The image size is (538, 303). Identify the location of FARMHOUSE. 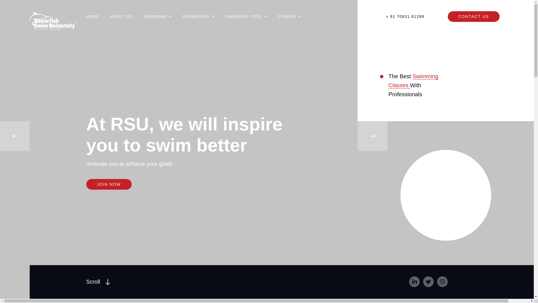
(157, 16).